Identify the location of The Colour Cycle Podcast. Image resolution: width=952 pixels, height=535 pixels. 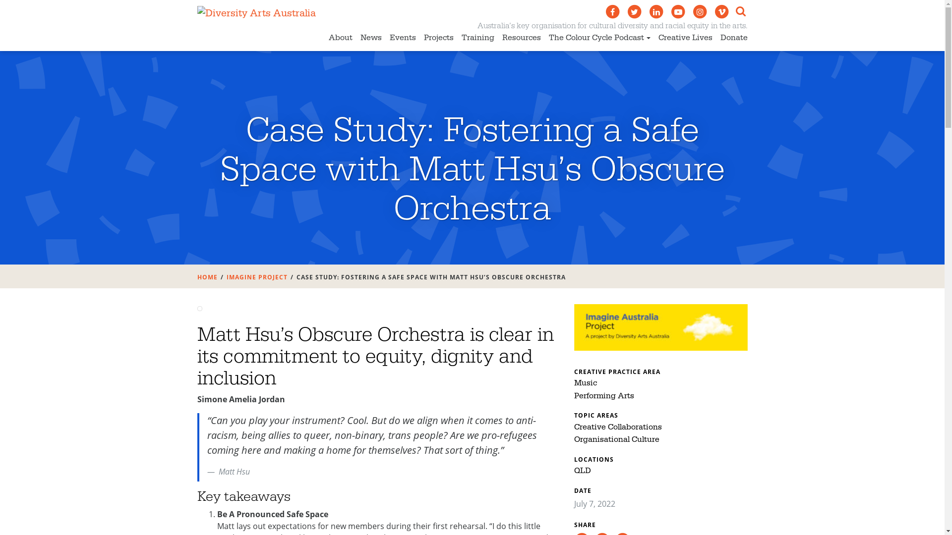
(600, 40).